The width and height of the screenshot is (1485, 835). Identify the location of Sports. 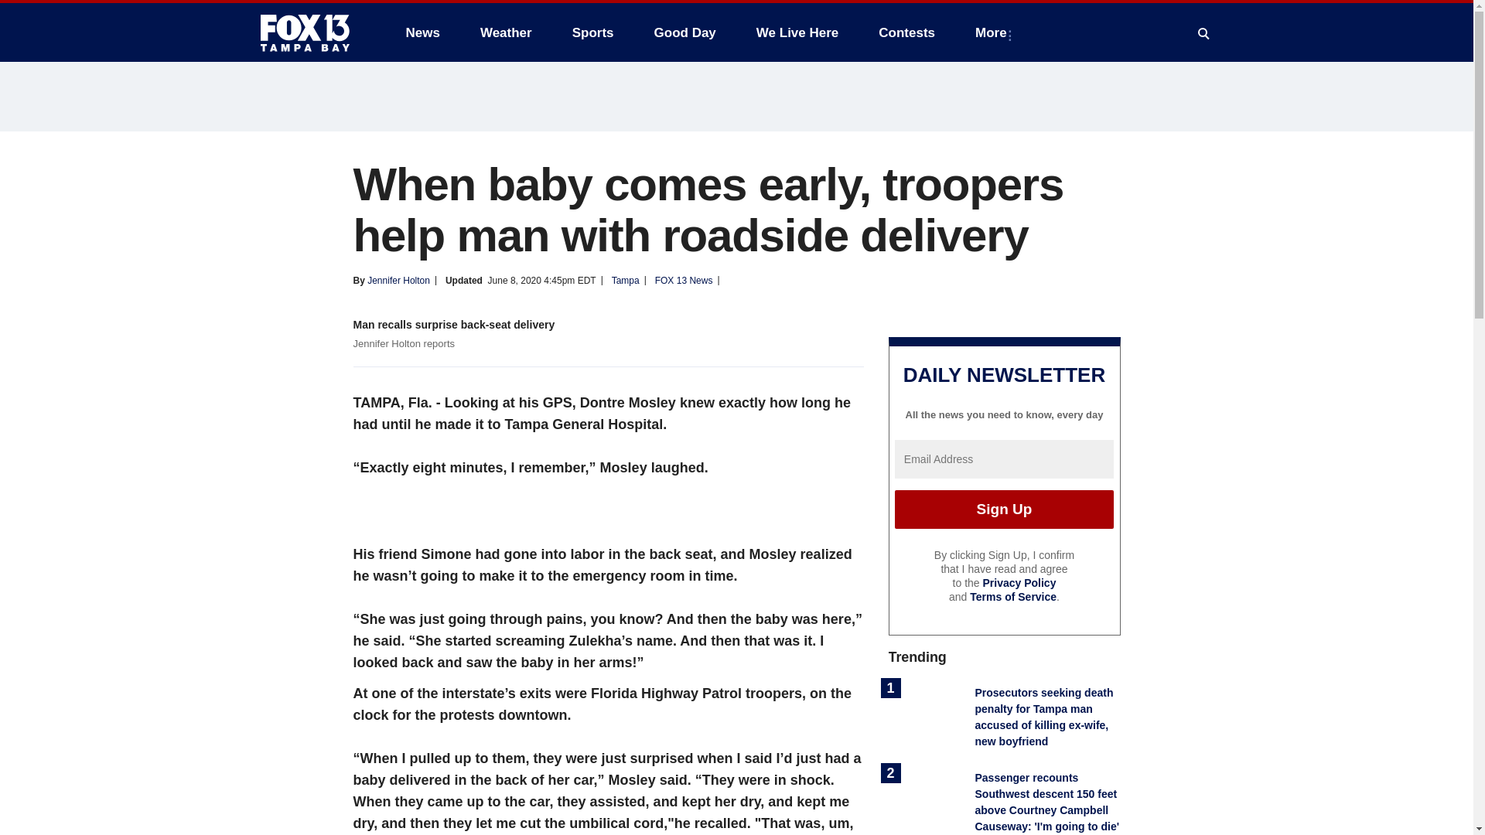
(592, 32).